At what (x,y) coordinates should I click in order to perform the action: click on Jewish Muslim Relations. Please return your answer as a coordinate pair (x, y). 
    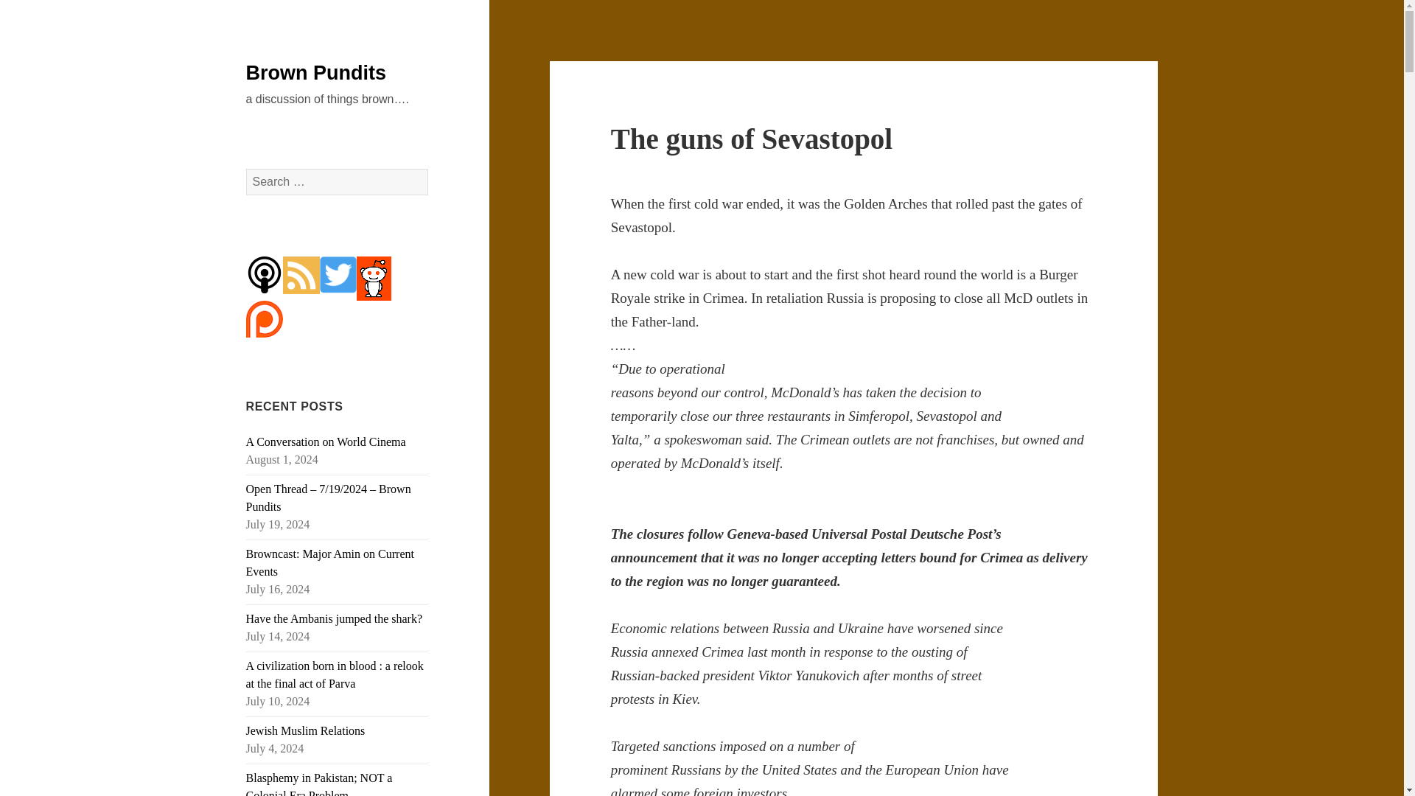
    Looking at the image, I should click on (305, 730).